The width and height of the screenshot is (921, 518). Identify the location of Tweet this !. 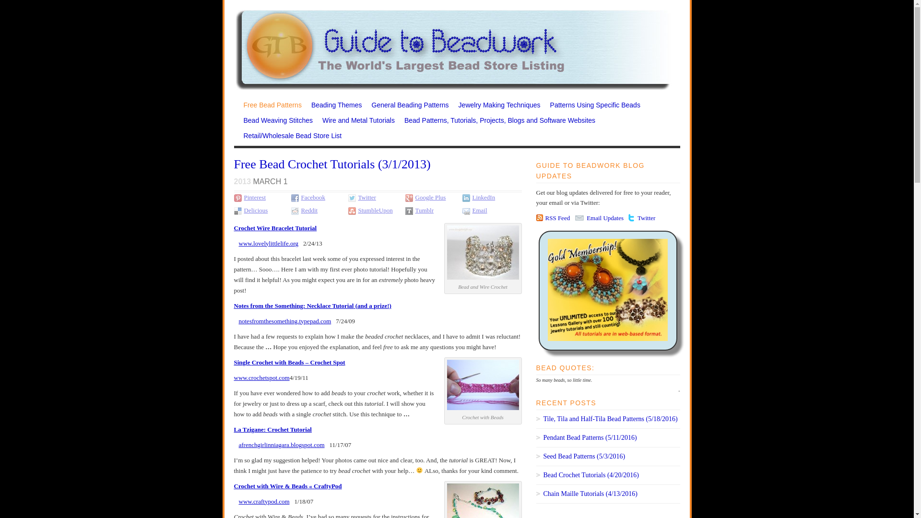
(353, 197).